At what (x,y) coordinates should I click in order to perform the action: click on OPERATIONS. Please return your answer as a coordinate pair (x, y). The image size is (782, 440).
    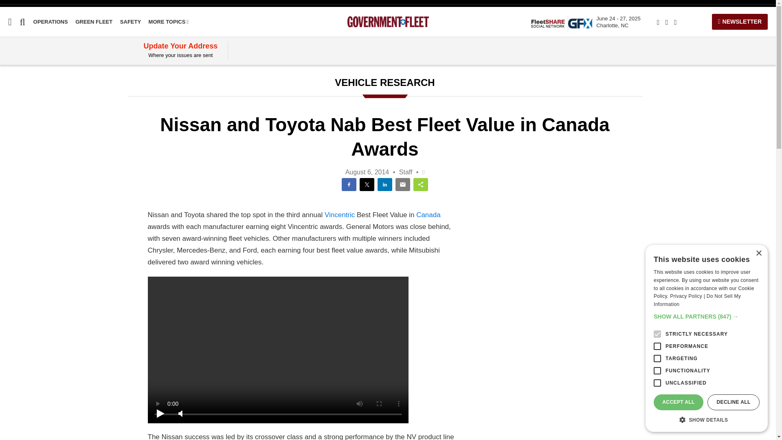
    Looking at the image, I should click on (618, 22).